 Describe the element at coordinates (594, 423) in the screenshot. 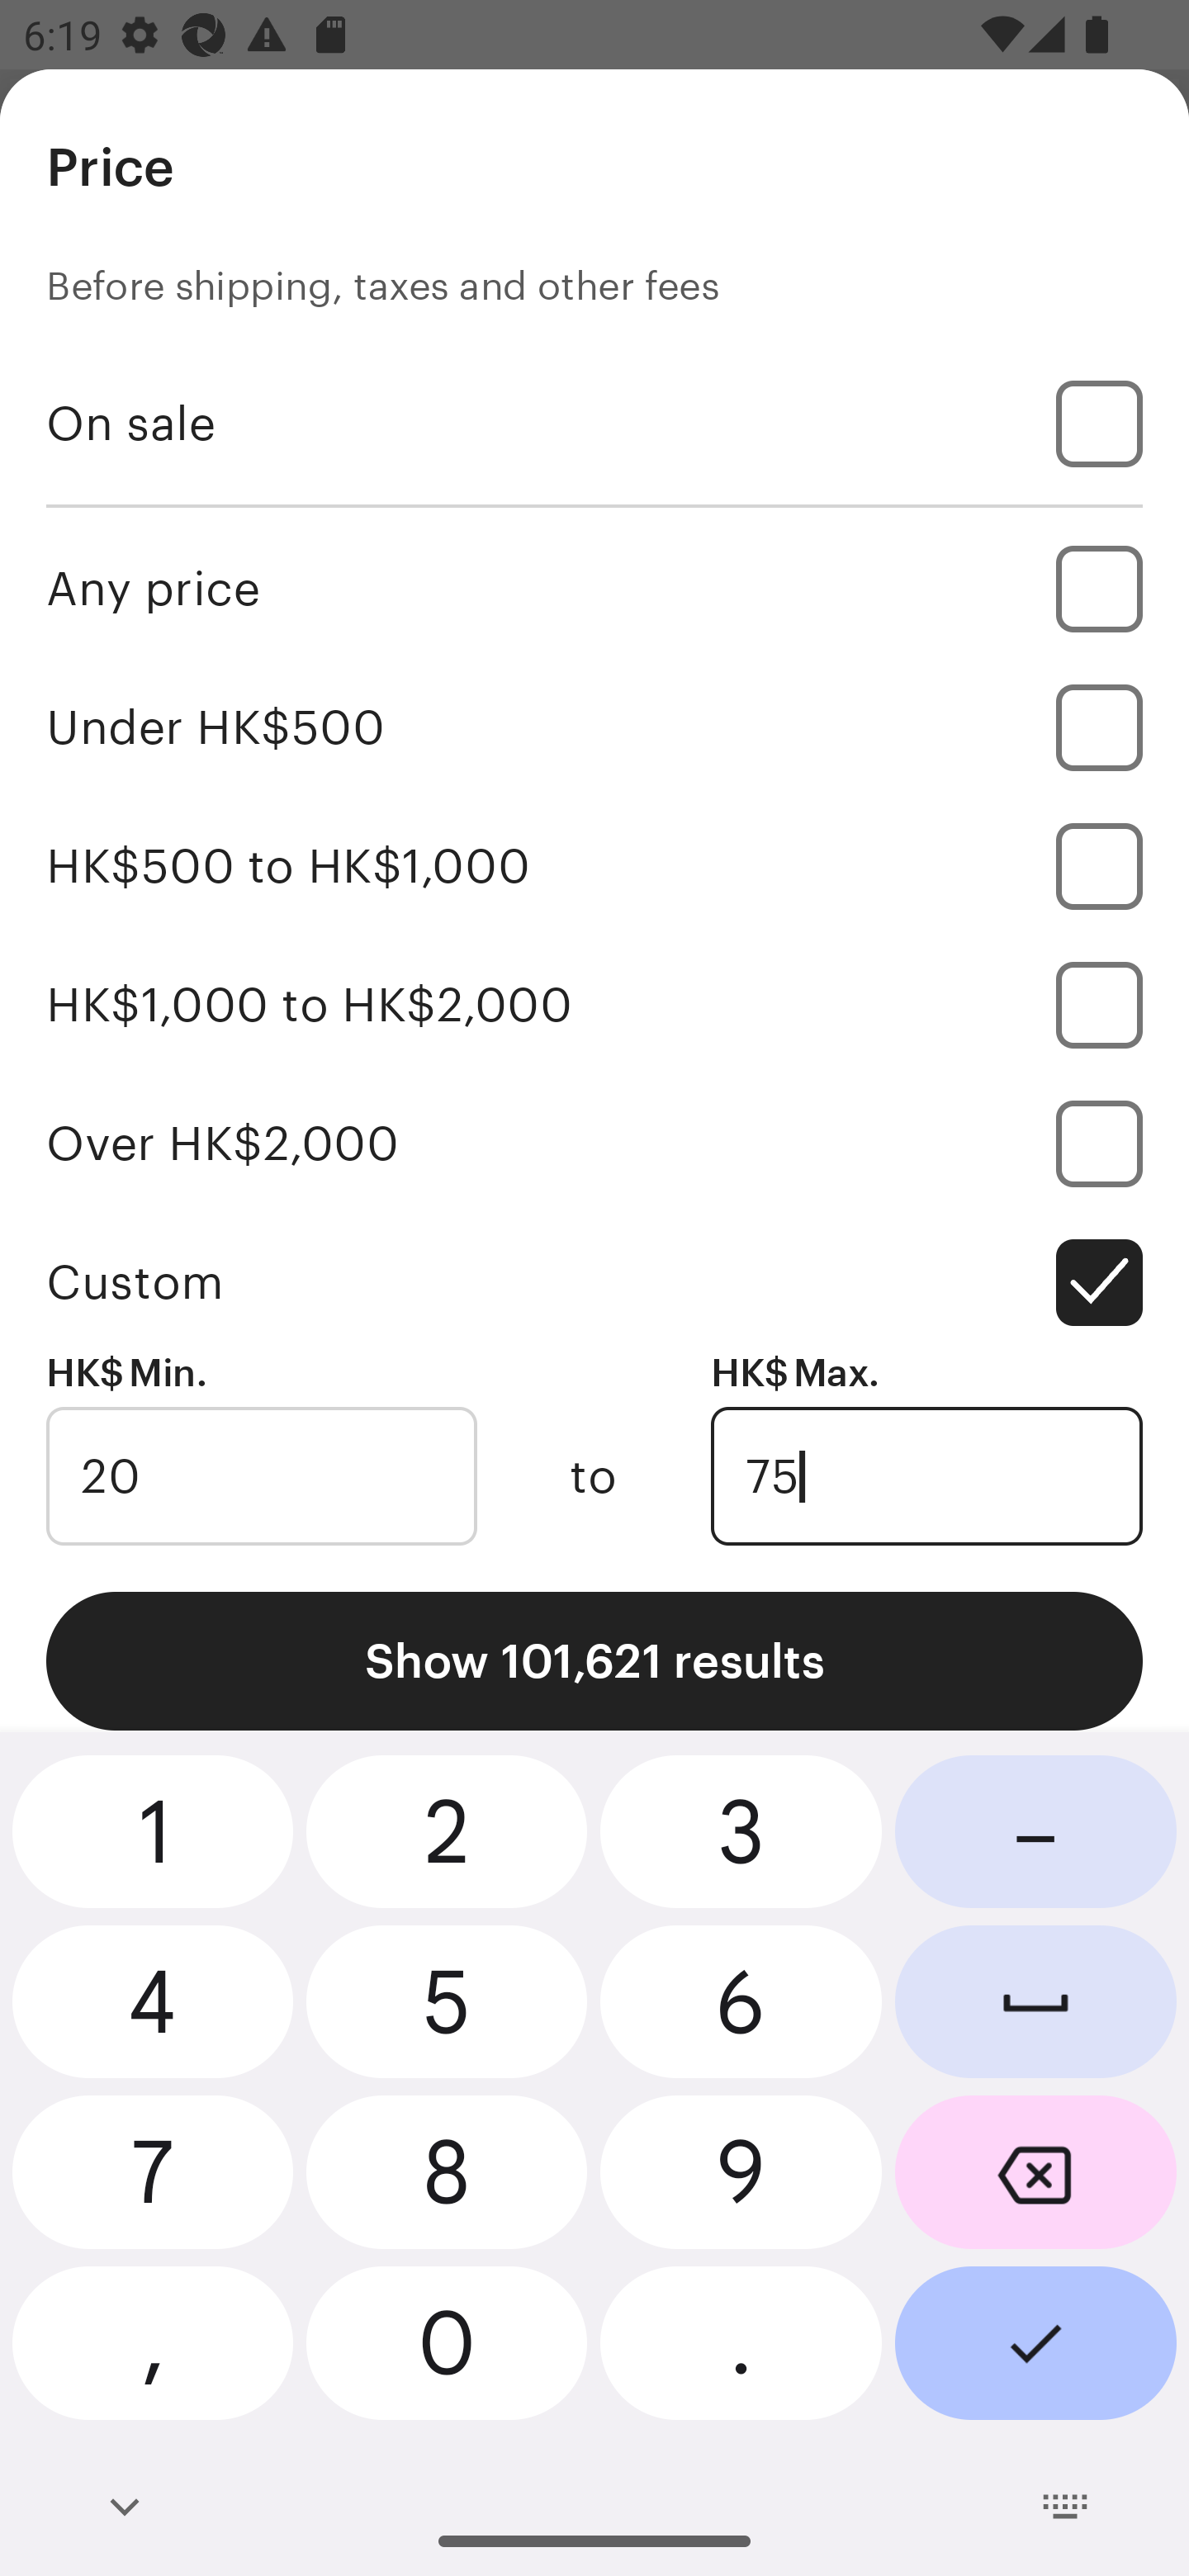

I see `On sale` at that location.